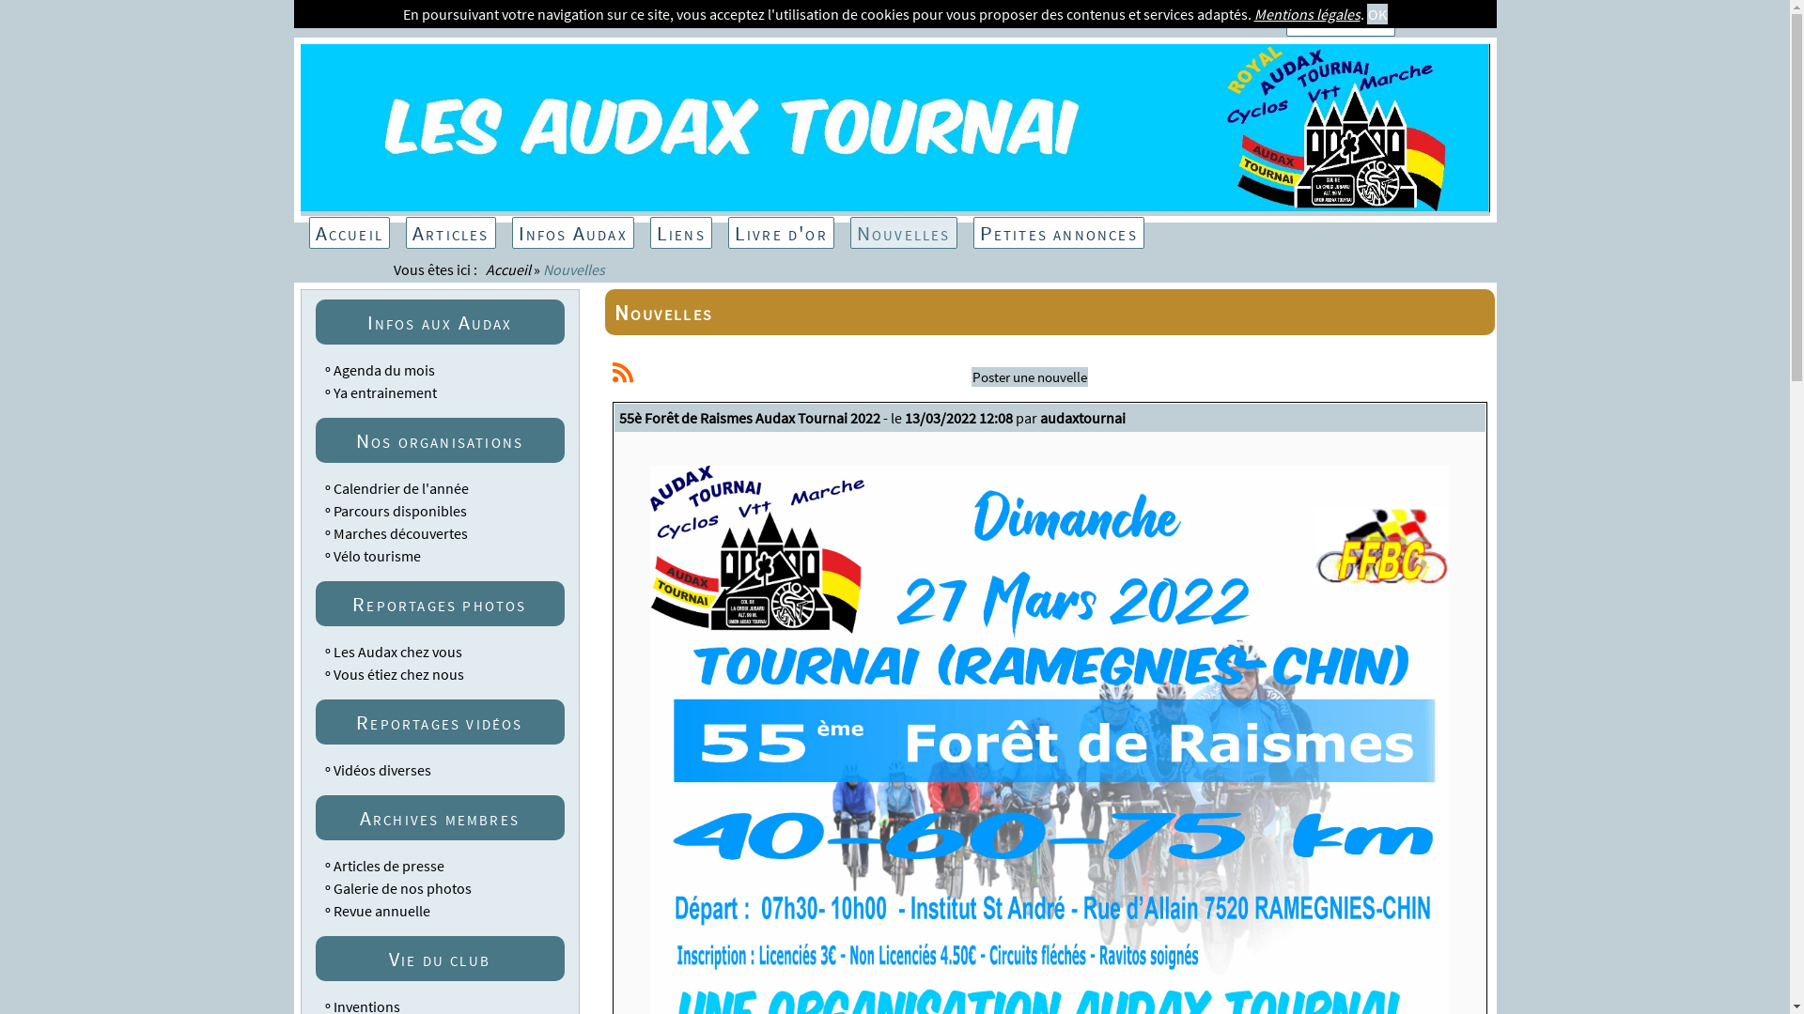  Describe the element at coordinates (904, 233) in the screenshot. I see `Nouvelles` at that location.